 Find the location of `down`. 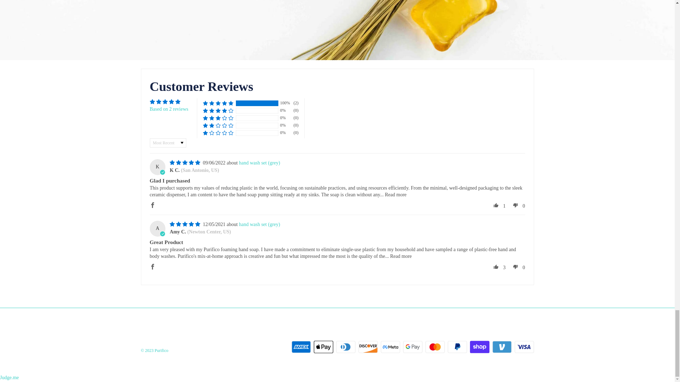

down is located at coordinates (516, 205).